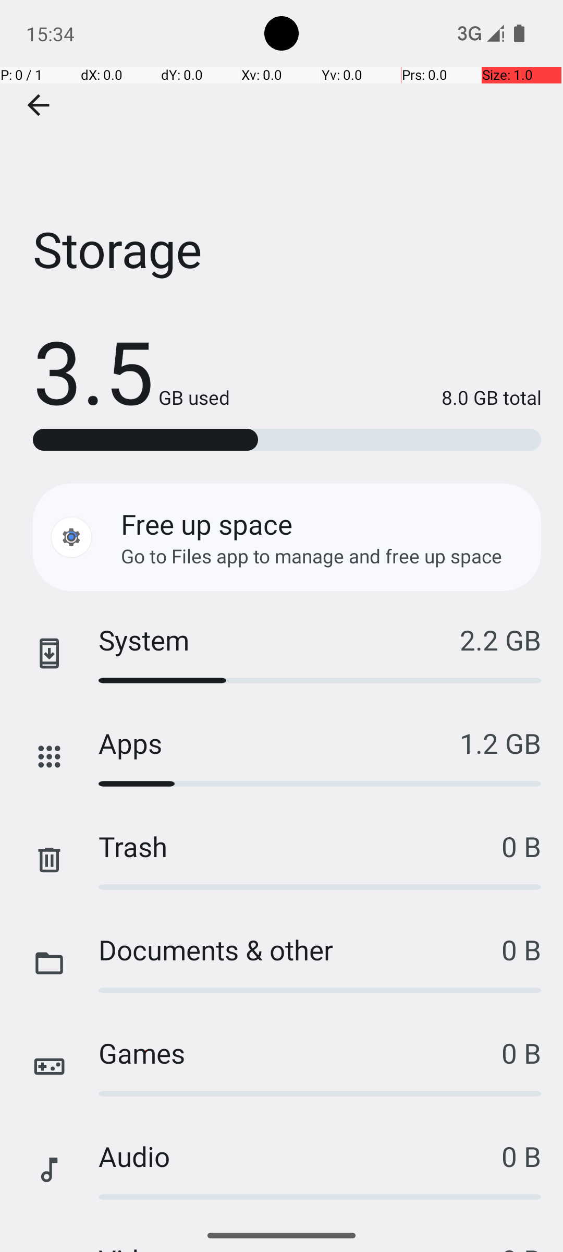 This screenshot has width=563, height=1252. I want to click on 8.0 GB total, so click(386, 398).